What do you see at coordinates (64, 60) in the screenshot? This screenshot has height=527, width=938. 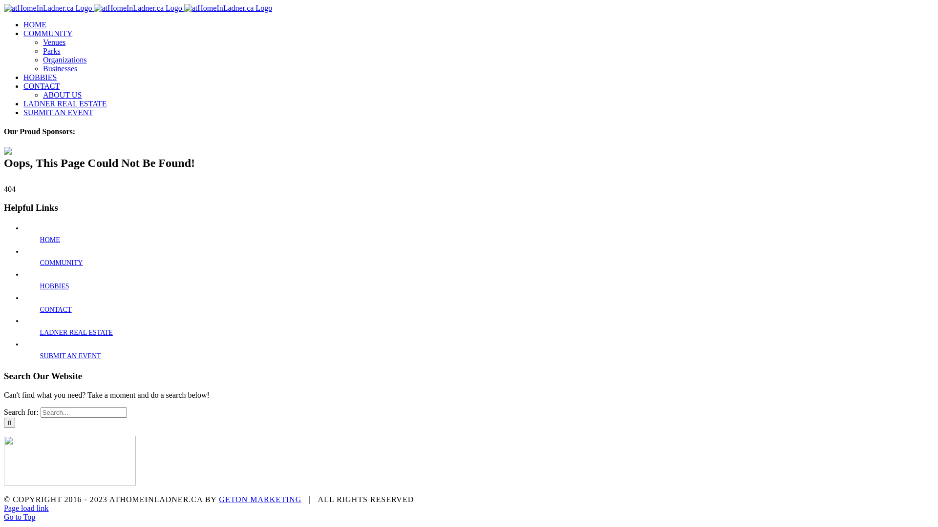 I see `Organizations` at bounding box center [64, 60].